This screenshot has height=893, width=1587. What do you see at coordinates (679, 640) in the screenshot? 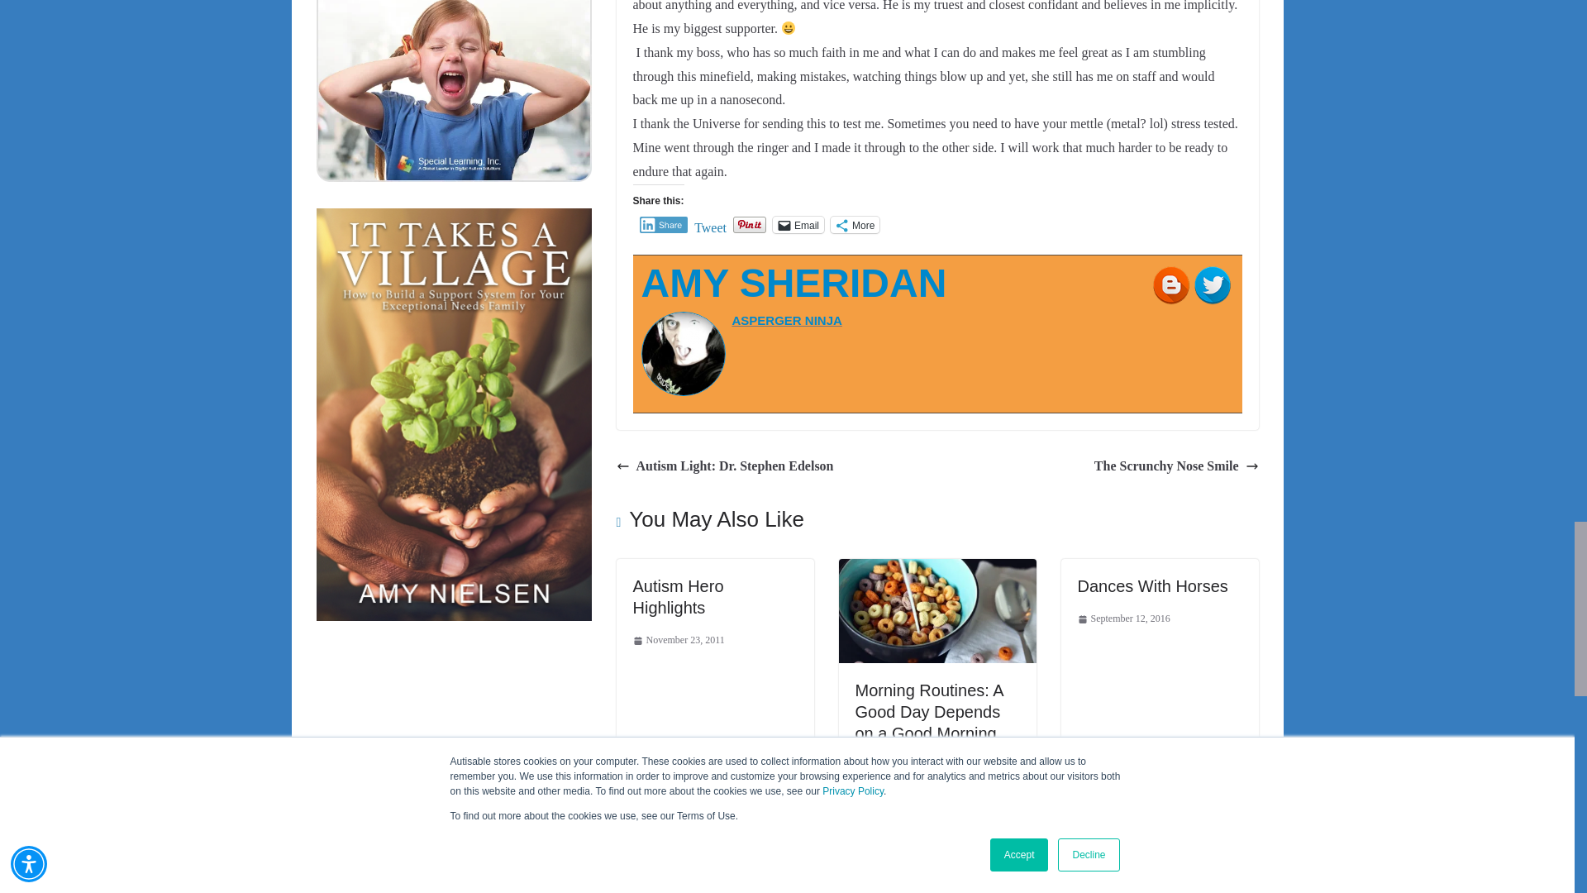
I see `November 23, 2011` at bounding box center [679, 640].